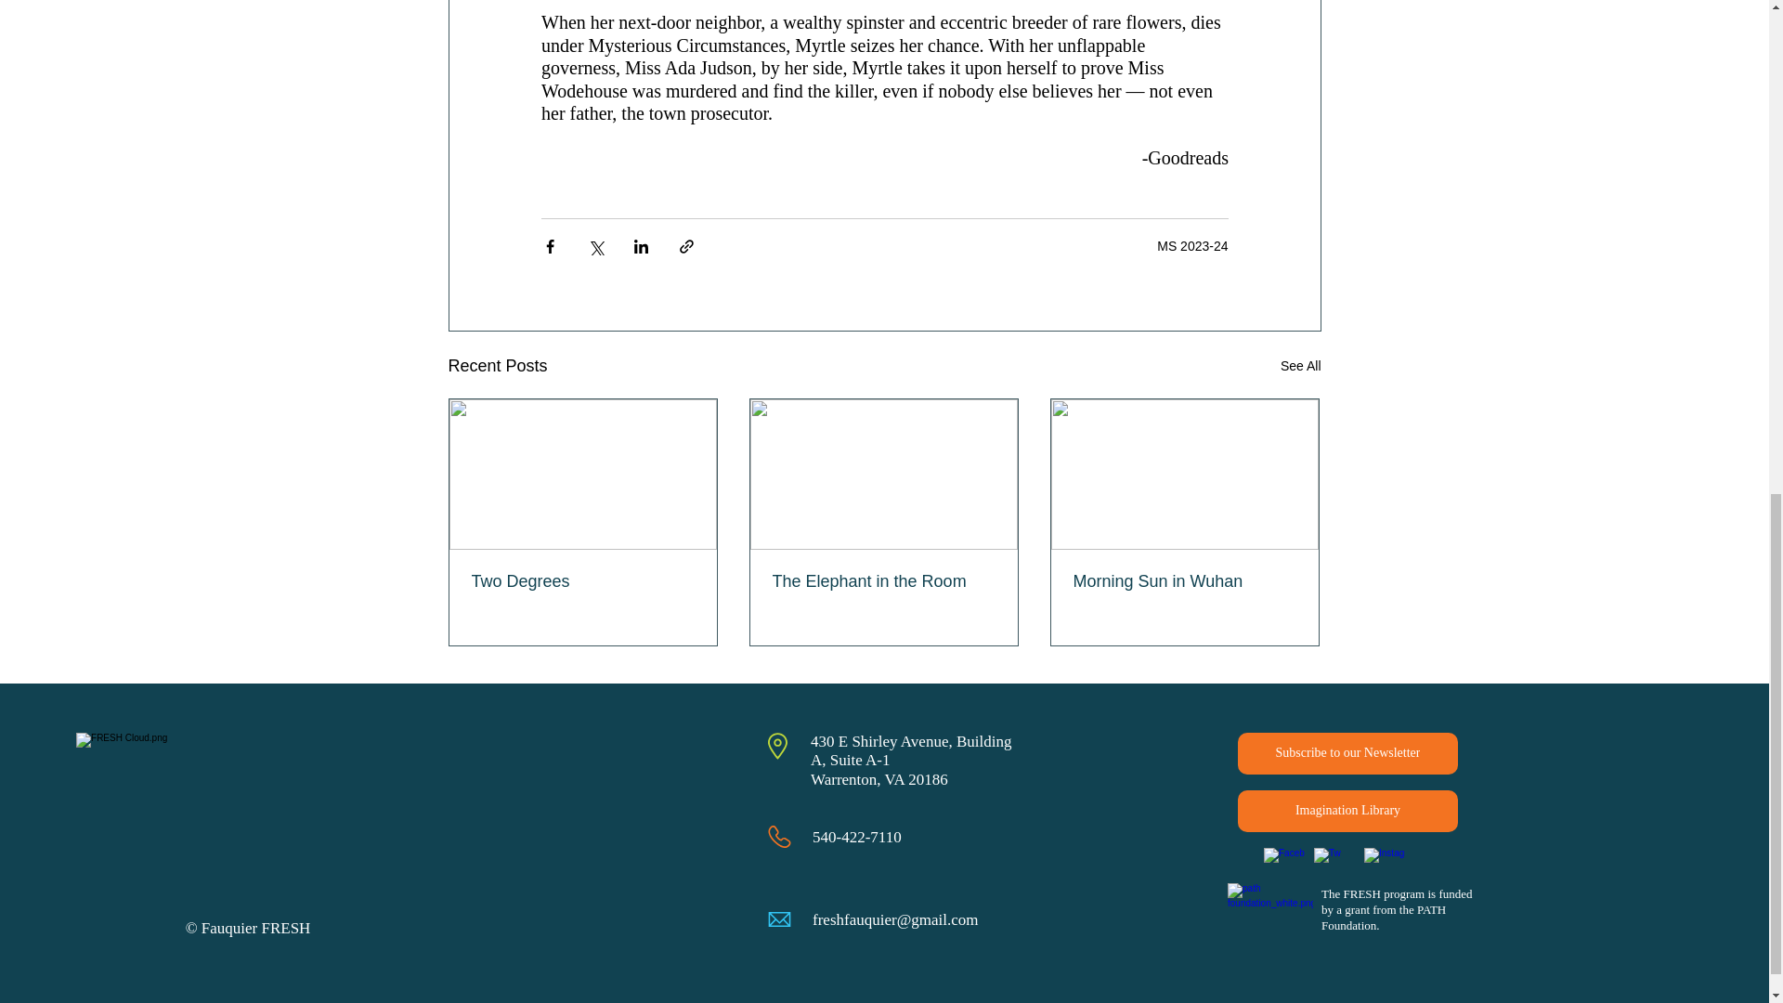 The image size is (1783, 1003). Describe the element at coordinates (857, 838) in the screenshot. I see `540-422-7110` at that location.